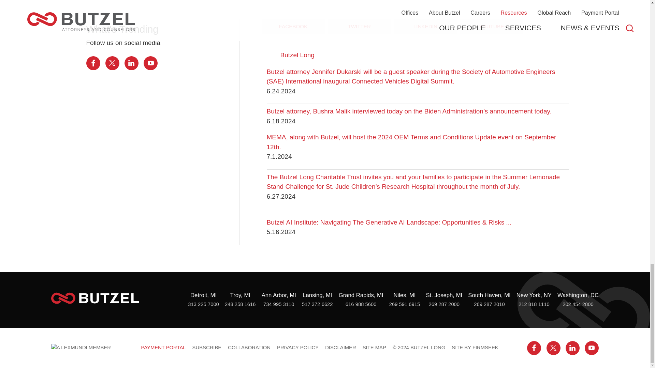 This screenshot has height=368, width=655. I want to click on X, so click(112, 63).